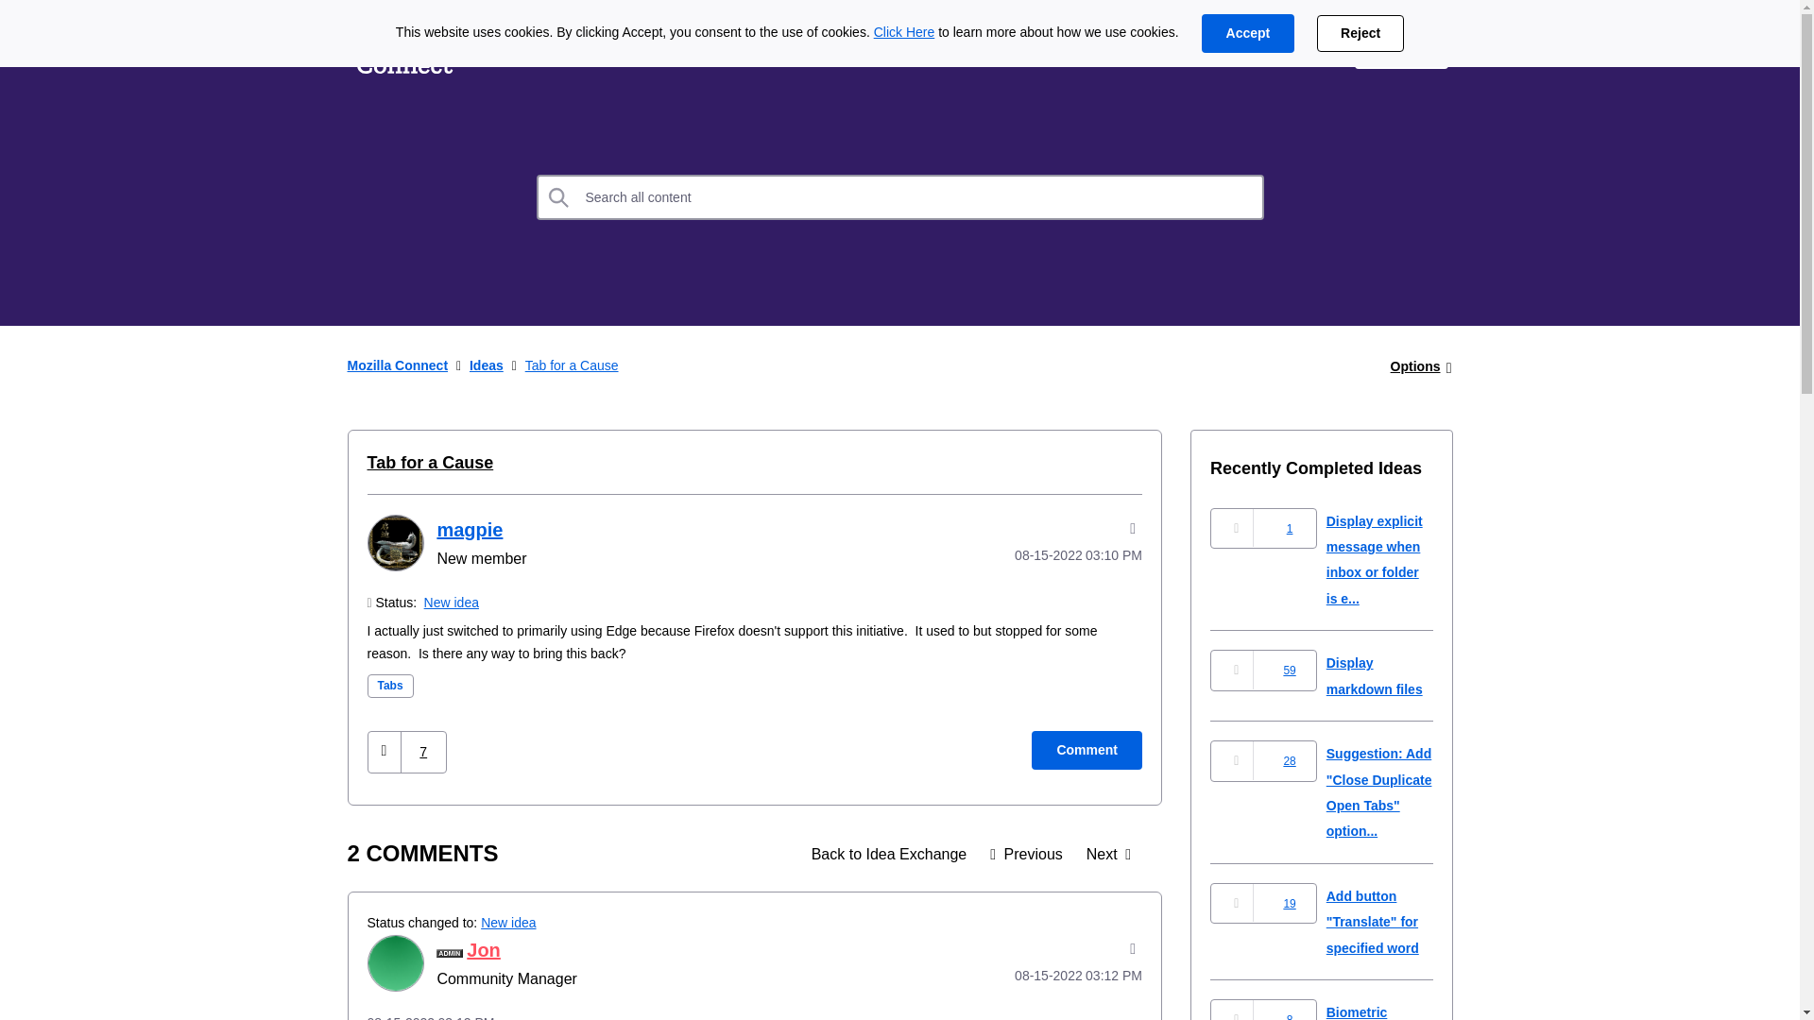  Describe the element at coordinates (394, 963) in the screenshot. I see `Jon` at that location.